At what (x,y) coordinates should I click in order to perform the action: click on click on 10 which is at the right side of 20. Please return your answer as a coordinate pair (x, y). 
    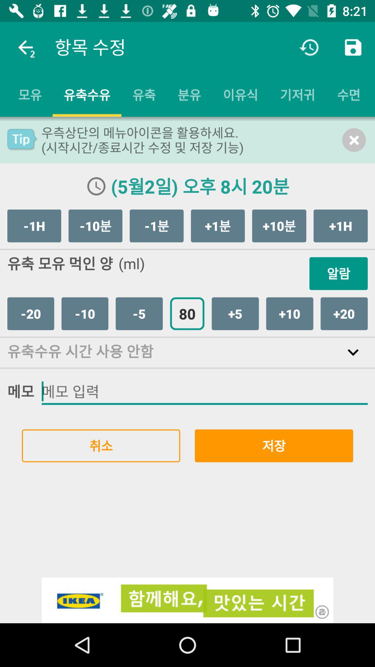
    Looking at the image, I should click on (85, 314).